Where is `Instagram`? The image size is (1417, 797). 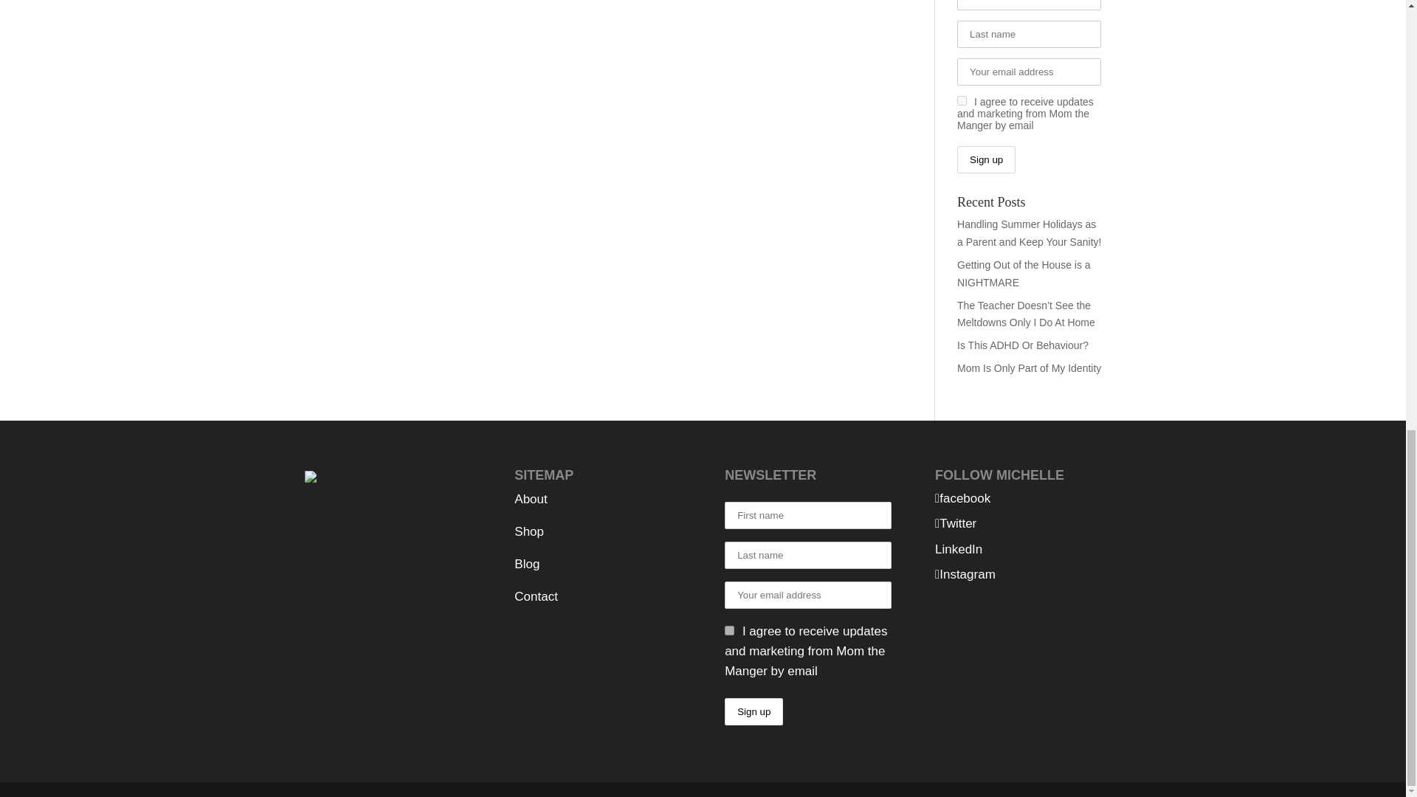
Instagram is located at coordinates (965, 574).